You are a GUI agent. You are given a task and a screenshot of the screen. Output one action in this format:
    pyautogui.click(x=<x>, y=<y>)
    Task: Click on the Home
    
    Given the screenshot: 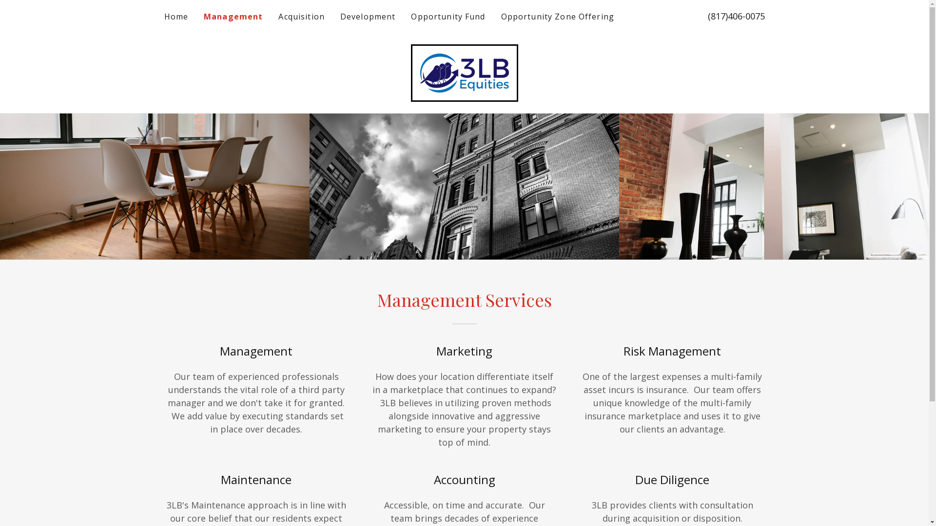 What is the action you would take?
    pyautogui.click(x=176, y=17)
    